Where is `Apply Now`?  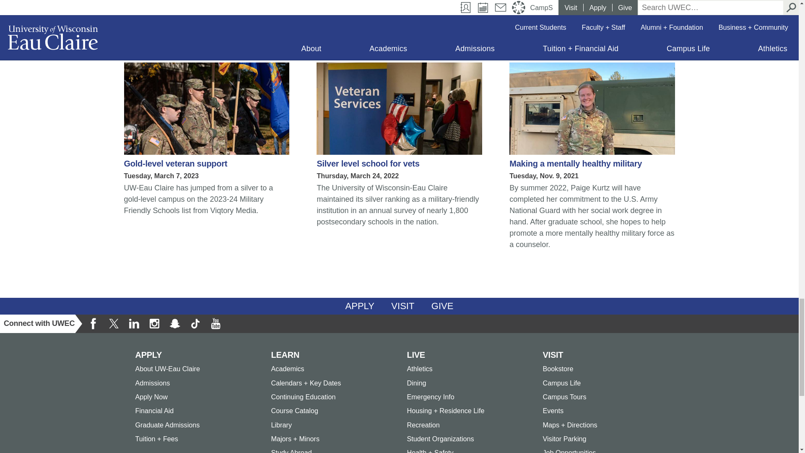
Apply Now is located at coordinates (360, 306).